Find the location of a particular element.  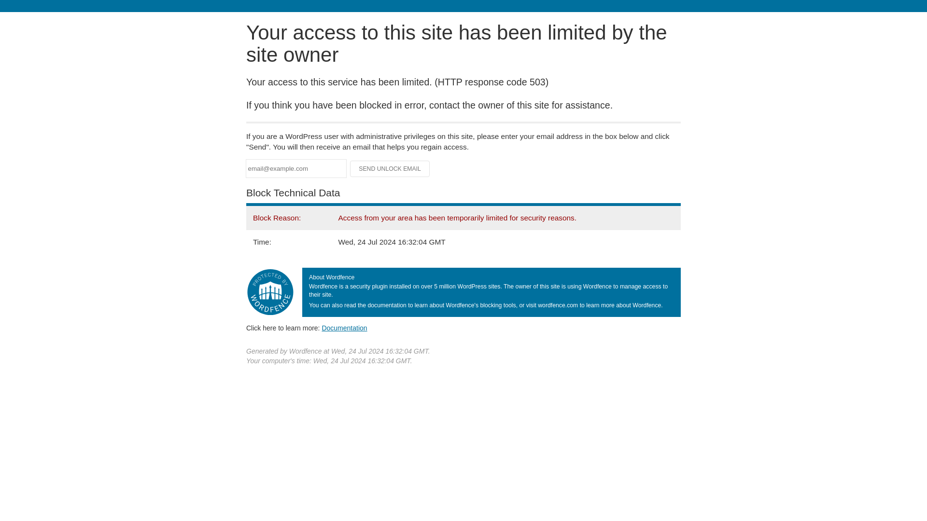

Documentation is located at coordinates (344, 328).